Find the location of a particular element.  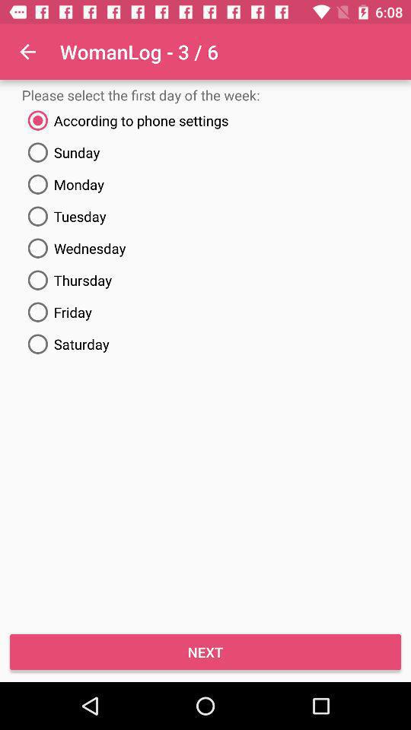

click the item below the monday is located at coordinates (205, 216).